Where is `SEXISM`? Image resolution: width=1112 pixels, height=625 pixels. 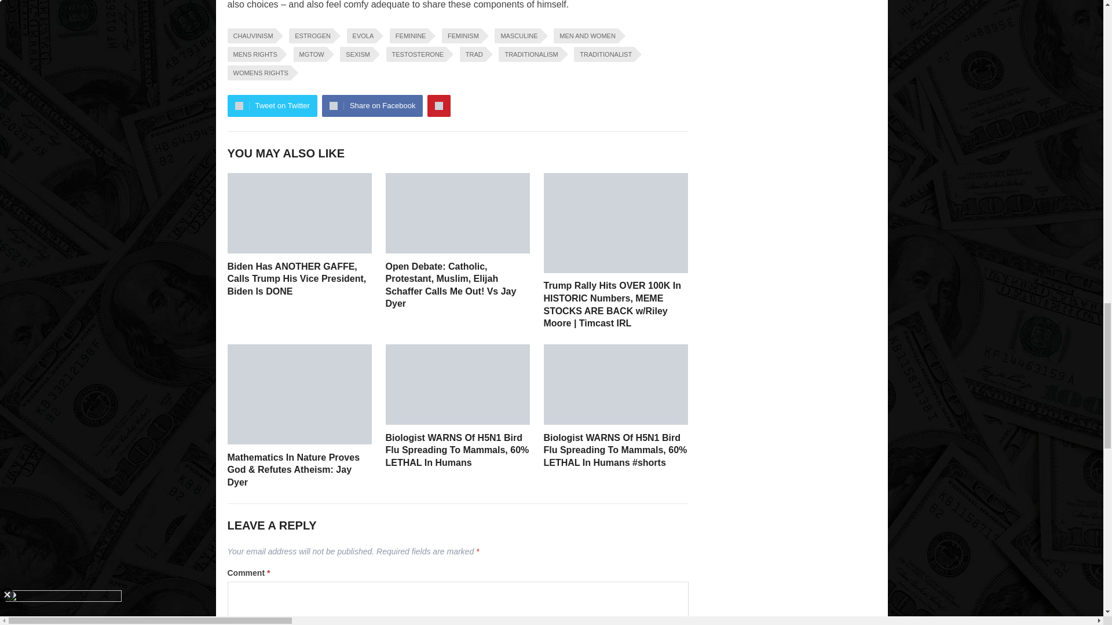
SEXISM is located at coordinates (356, 54).